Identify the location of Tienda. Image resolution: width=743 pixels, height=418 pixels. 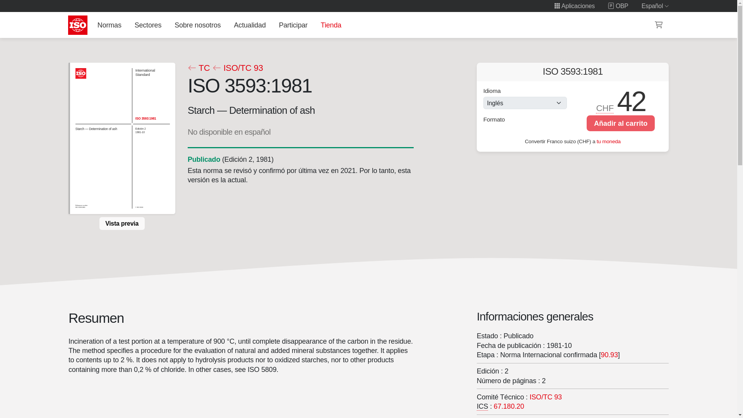
(330, 25).